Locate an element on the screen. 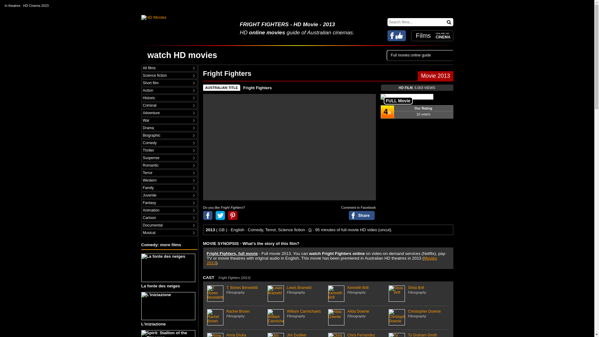  Search is located at coordinates (449, 22).